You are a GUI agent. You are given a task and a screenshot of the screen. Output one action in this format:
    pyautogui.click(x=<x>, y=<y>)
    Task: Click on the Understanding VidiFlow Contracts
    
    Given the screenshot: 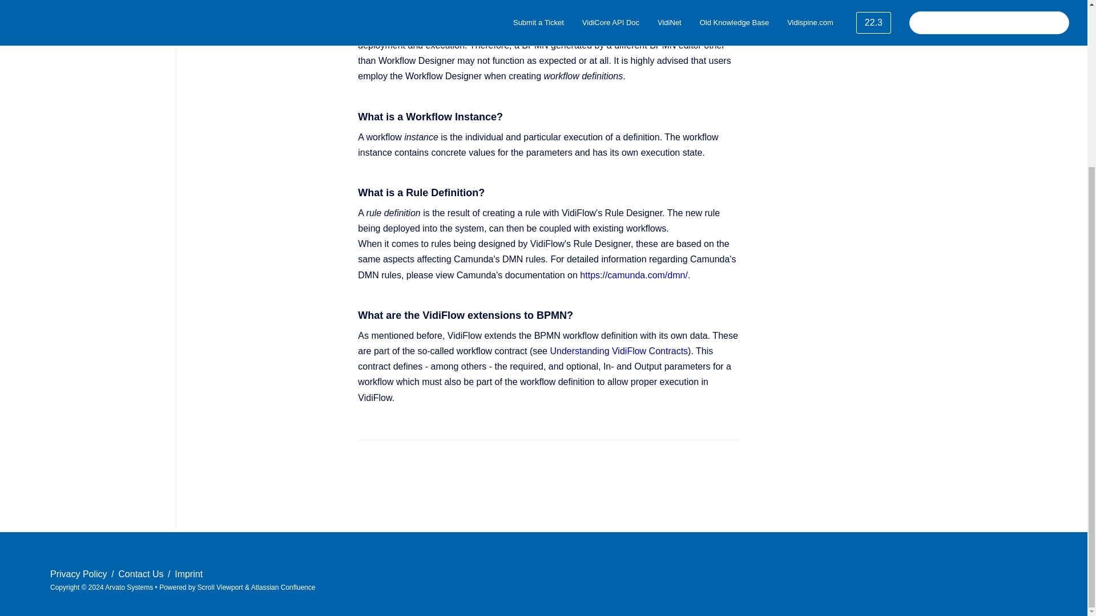 What is the action you would take?
    pyautogui.click(x=619, y=351)
    